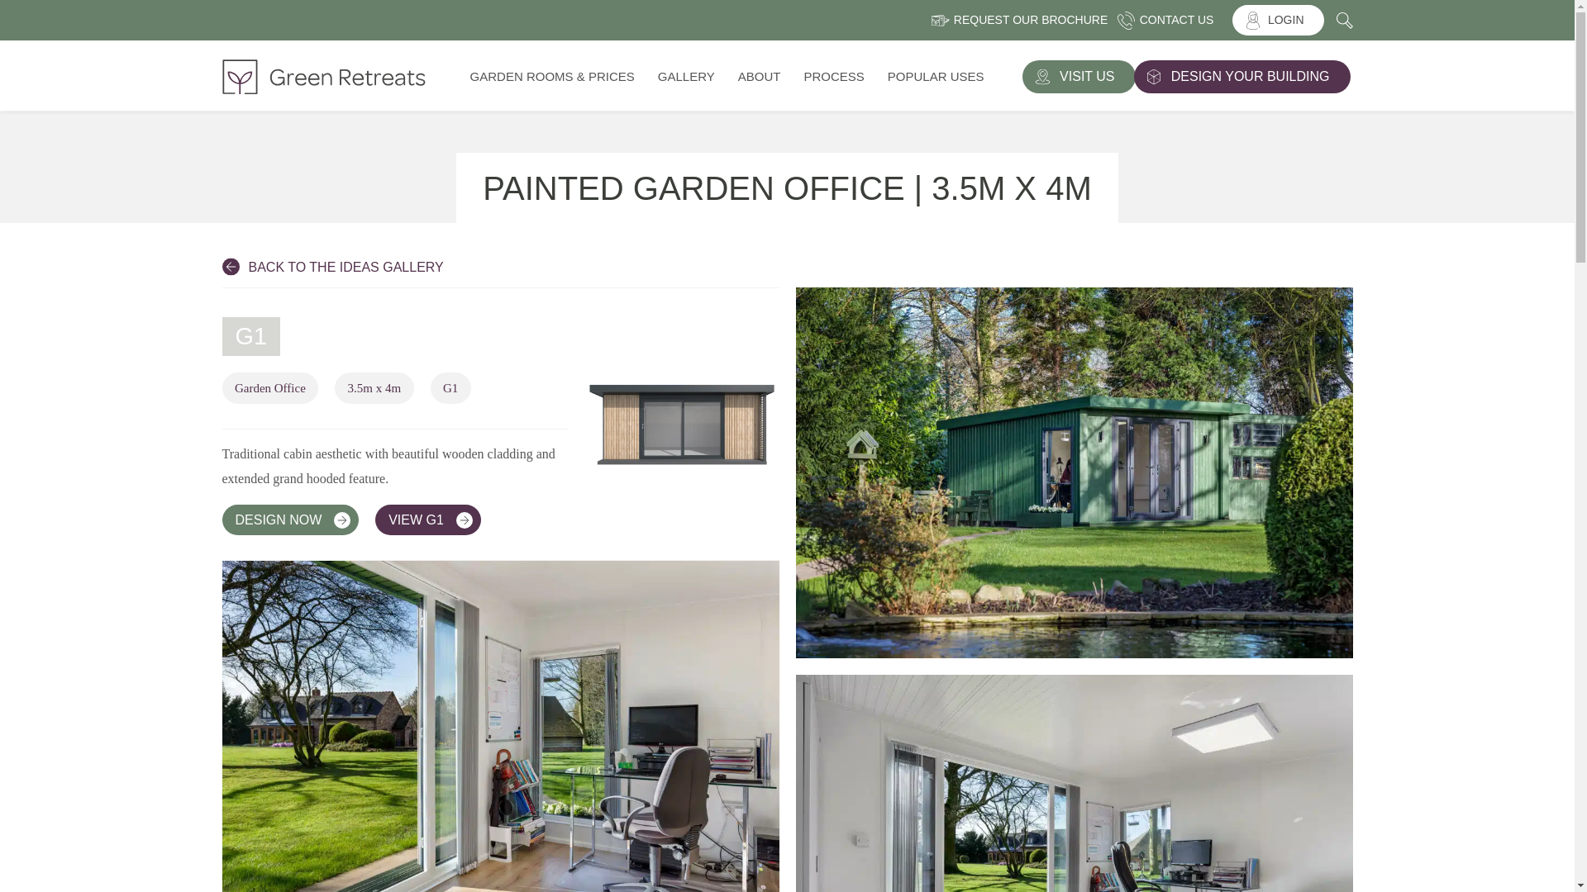 The height and width of the screenshot is (892, 1587). What do you see at coordinates (1278, 20) in the screenshot?
I see `LOGIN` at bounding box center [1278, 20].